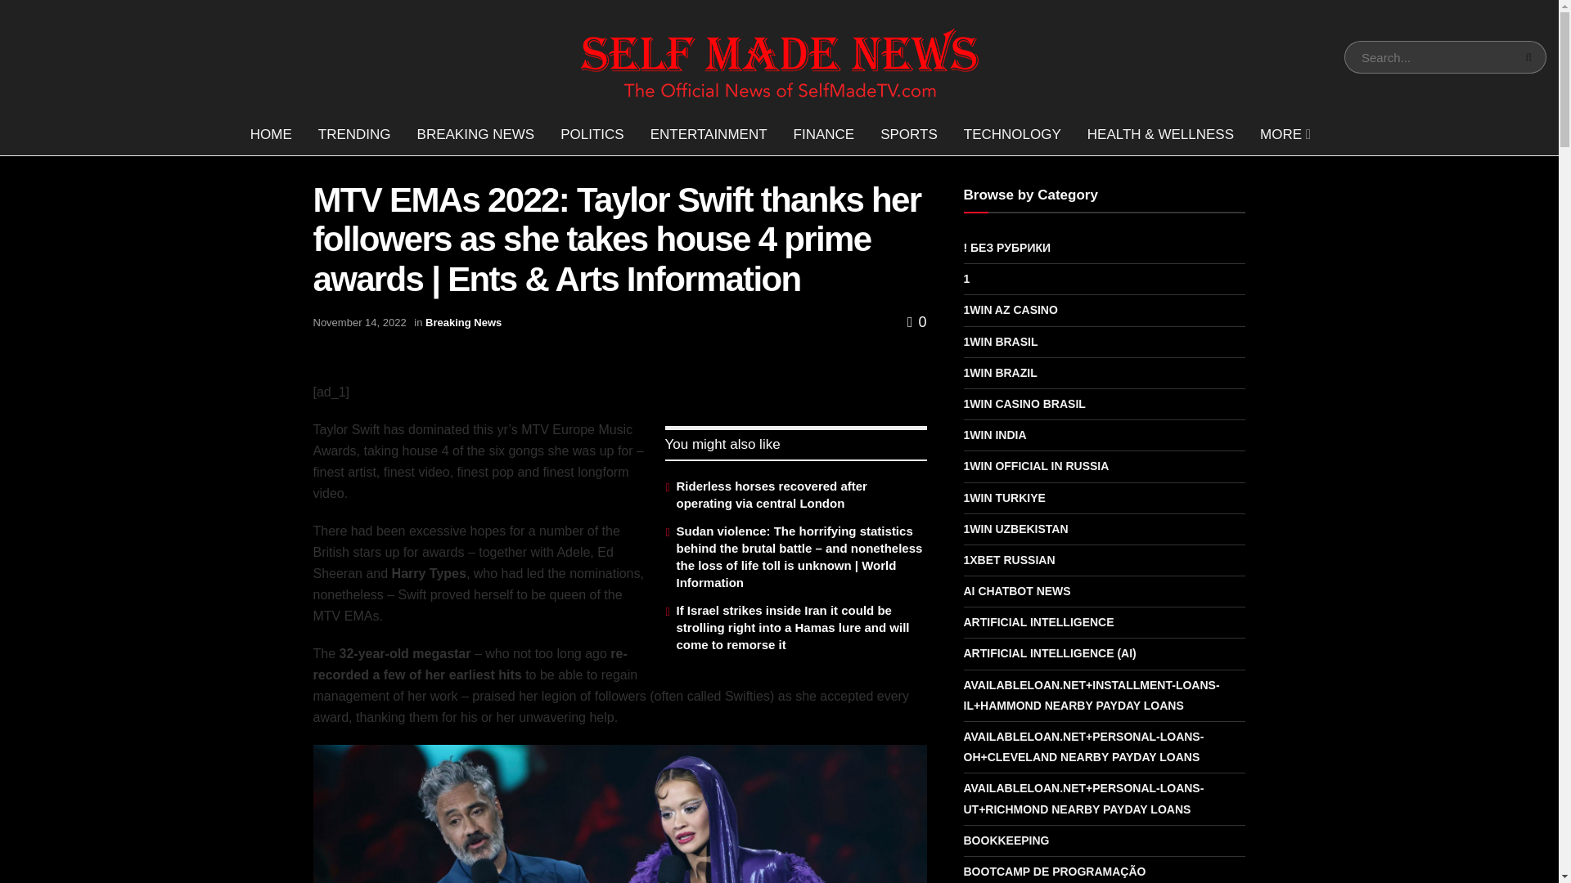 The height and width of the screenshot is (883, 1571). Describe the element at coordinates (270, 135) in the screenshot. I see `HOME` at that location.